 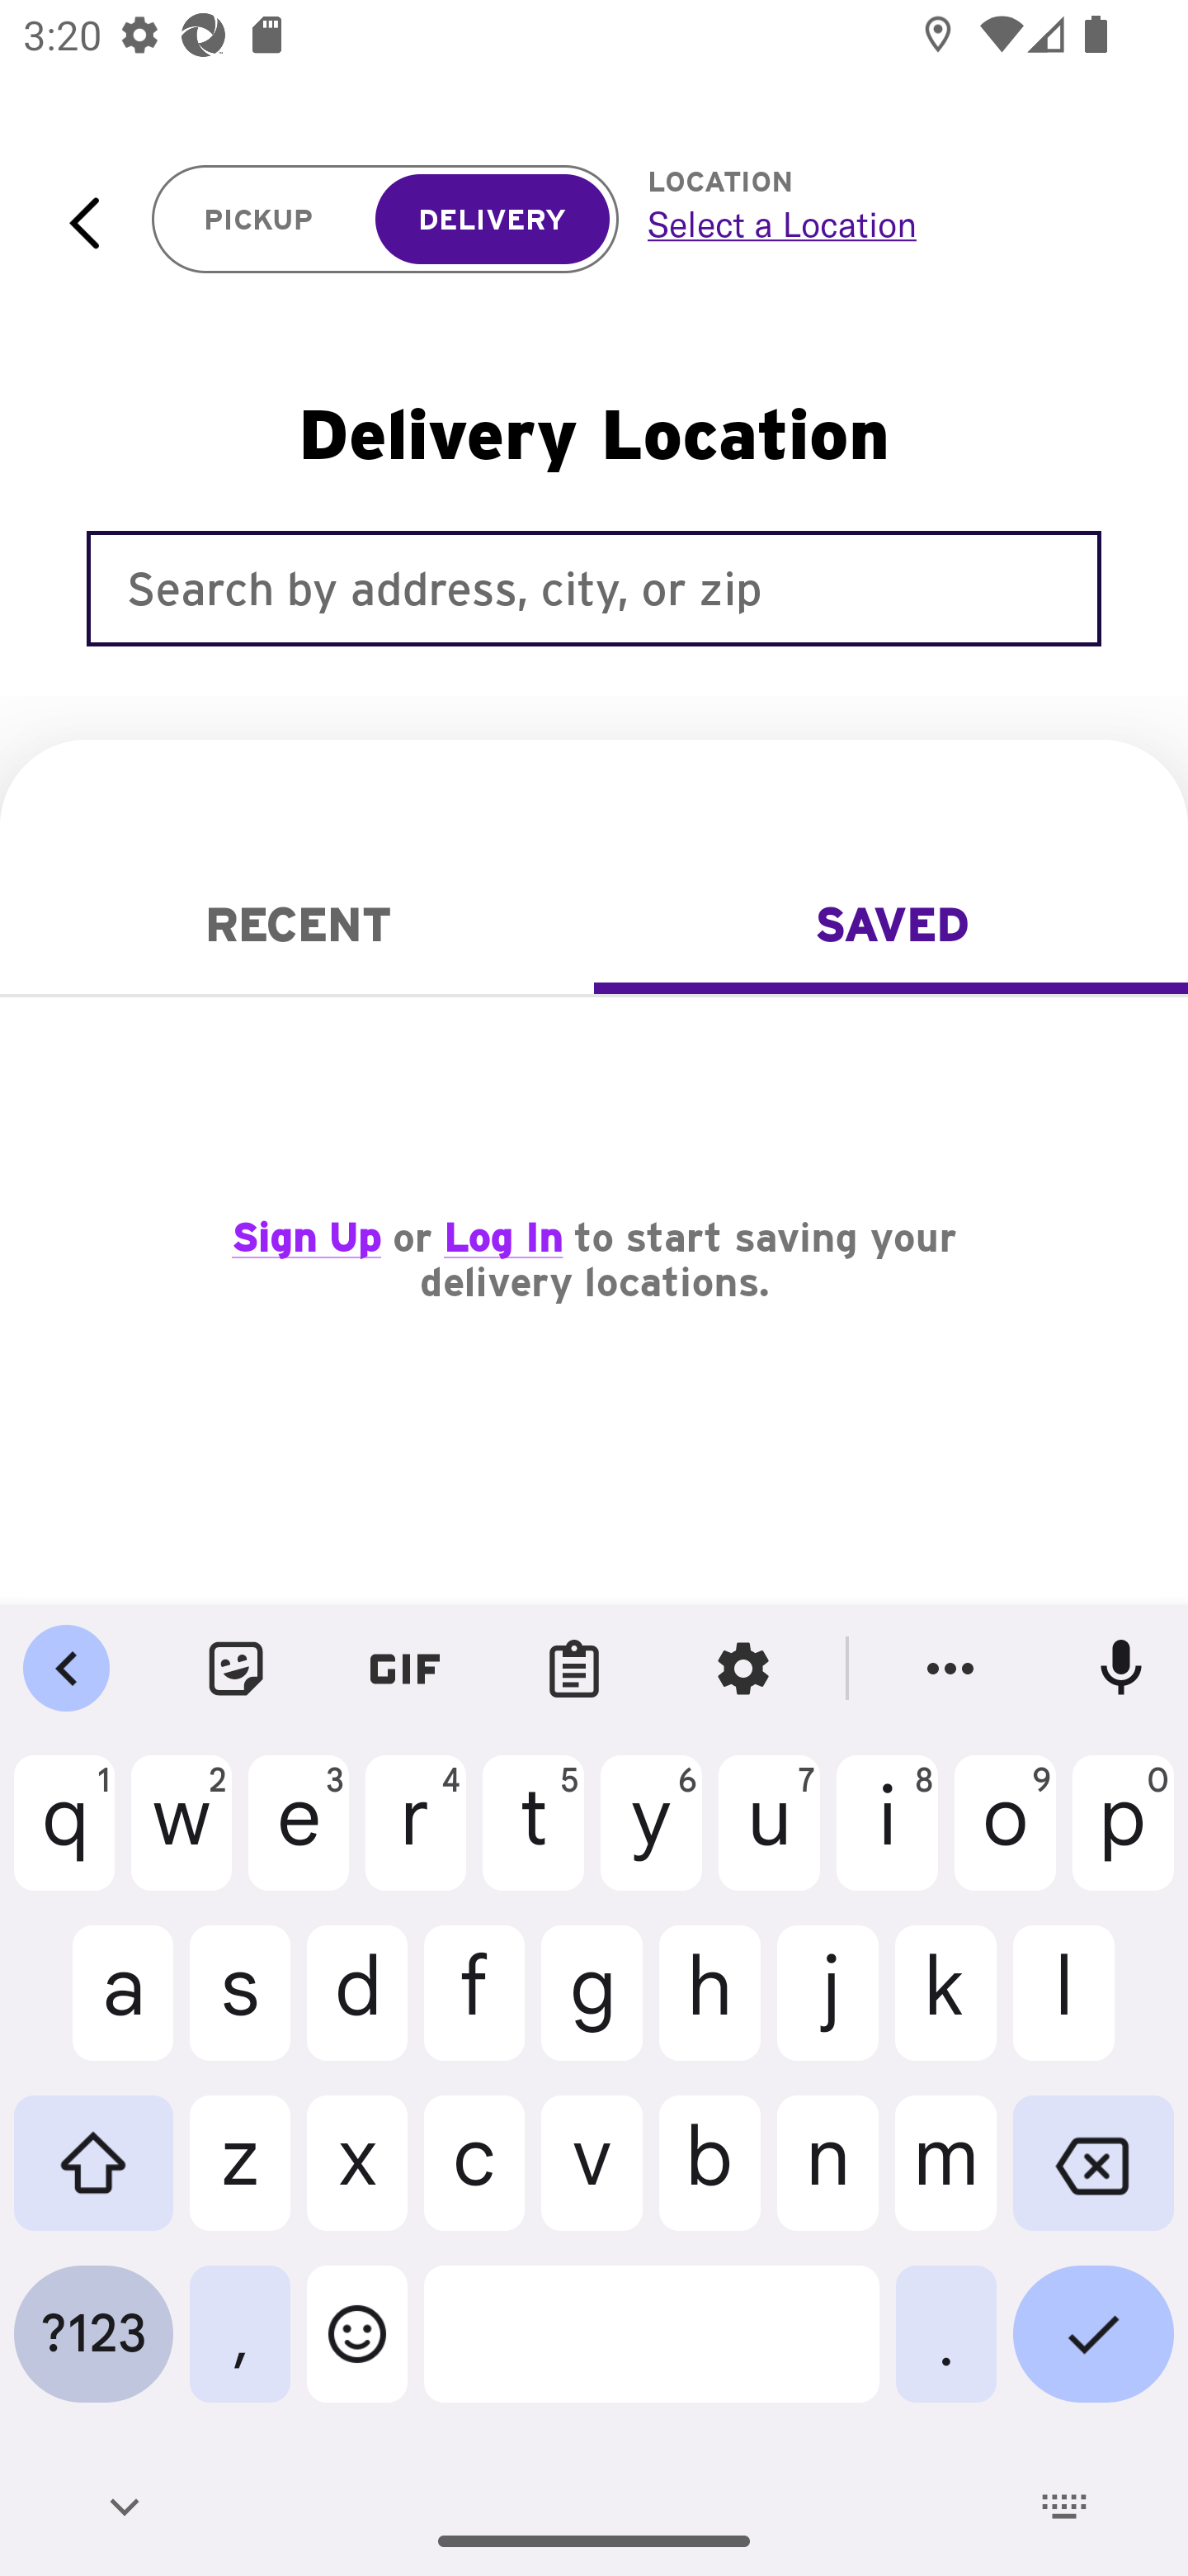 What do you see at coordinates (492, 220) in the screenshot?
I see `DELIVERY` at bounding box center [492, 220].